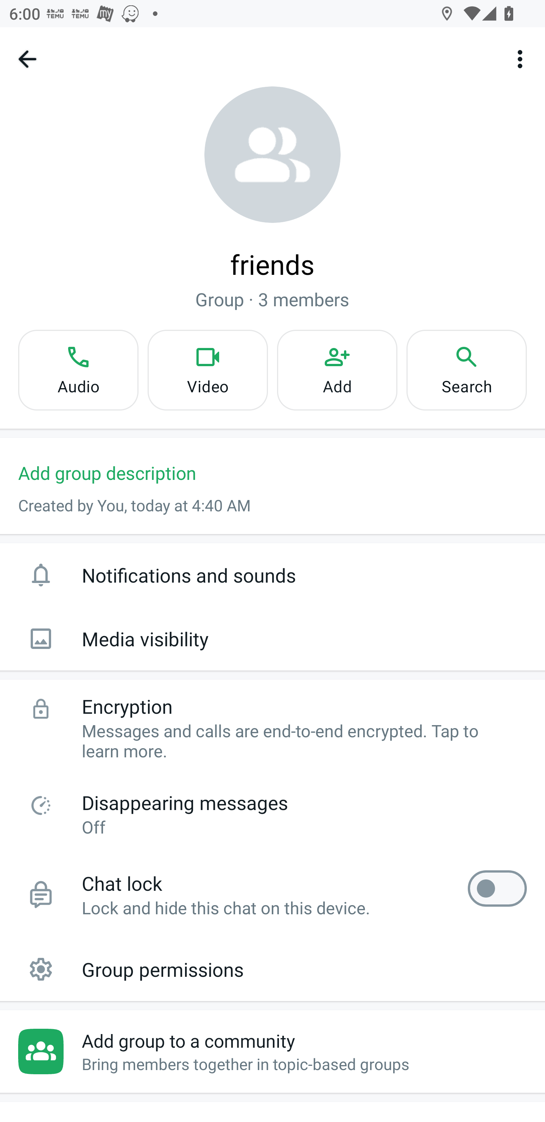 The width and height of the screenshot is (545, 1122). What do you see at coordinates (78, 370) in the screenshot?
I see `Audio` at bounding box center [78, 370].